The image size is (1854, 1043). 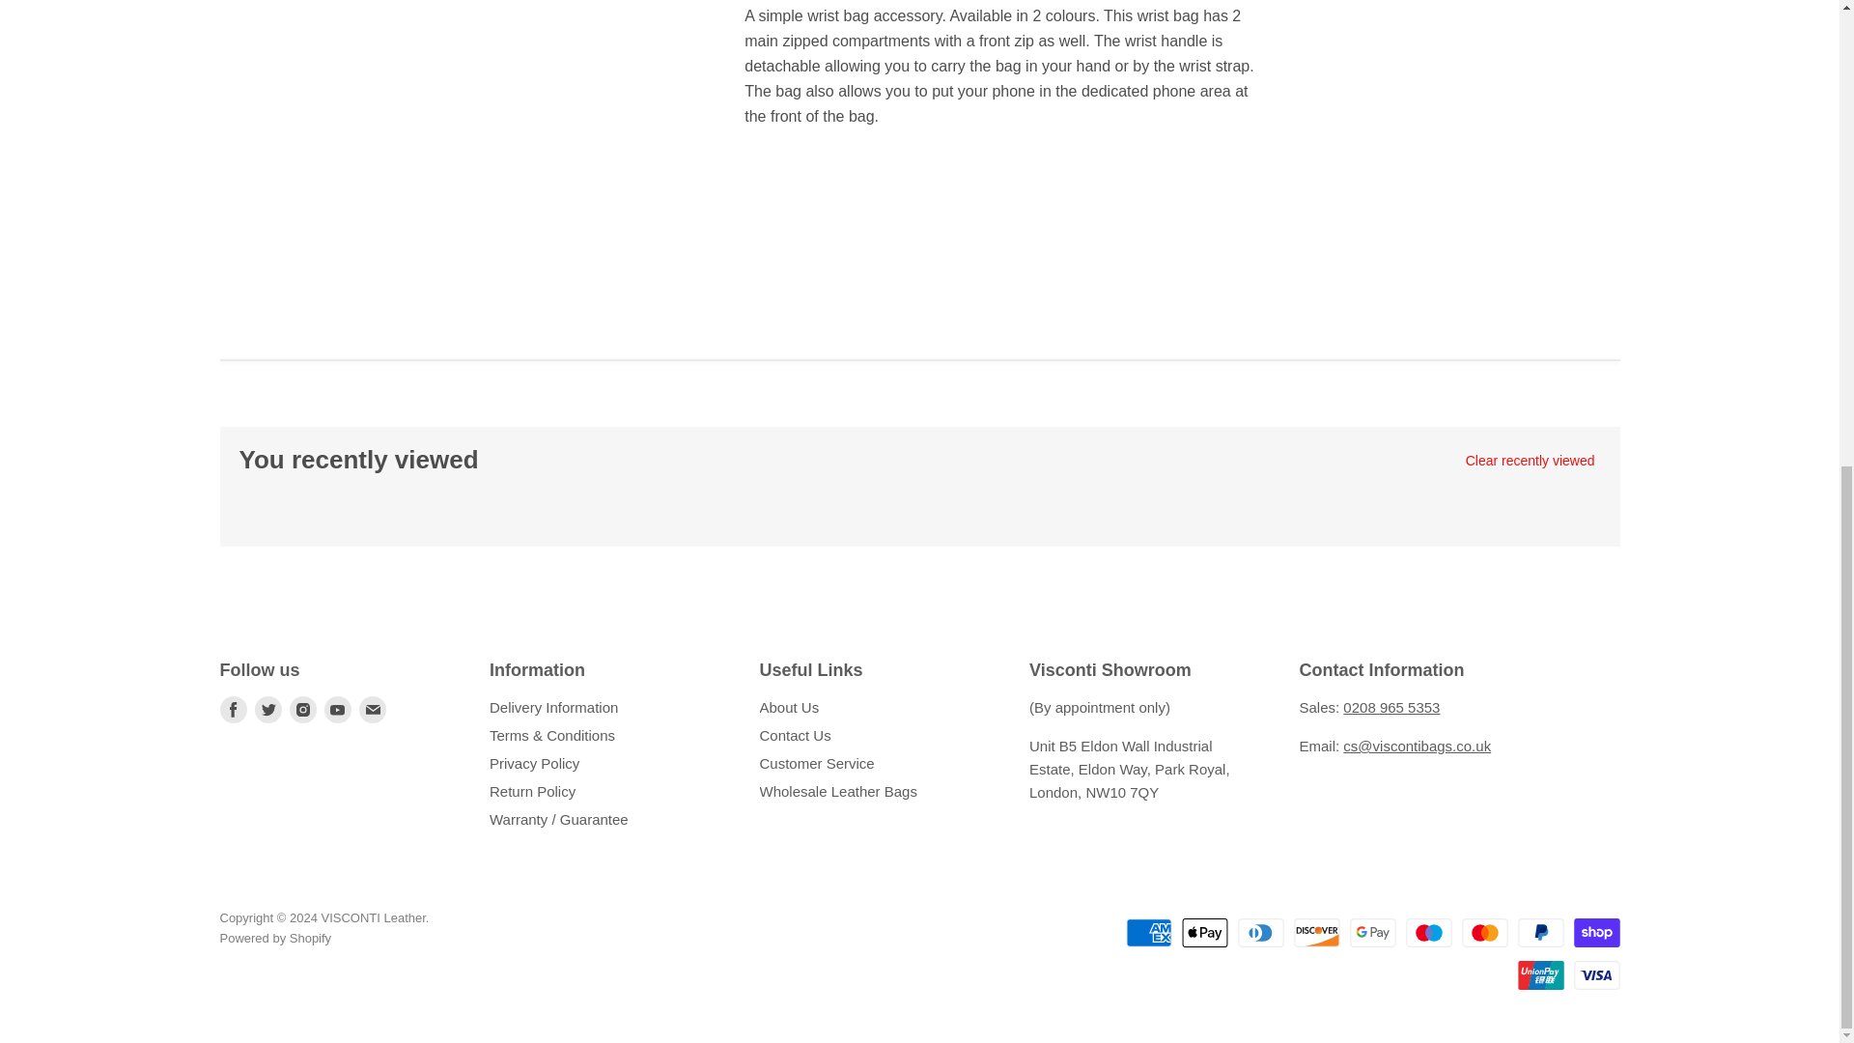 I want to click on Youtube, so click(x=338, y=709).